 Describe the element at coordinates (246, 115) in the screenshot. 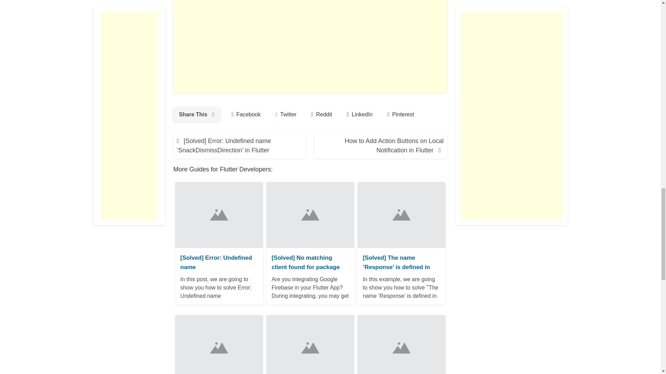

I see `Facebook` at that location.